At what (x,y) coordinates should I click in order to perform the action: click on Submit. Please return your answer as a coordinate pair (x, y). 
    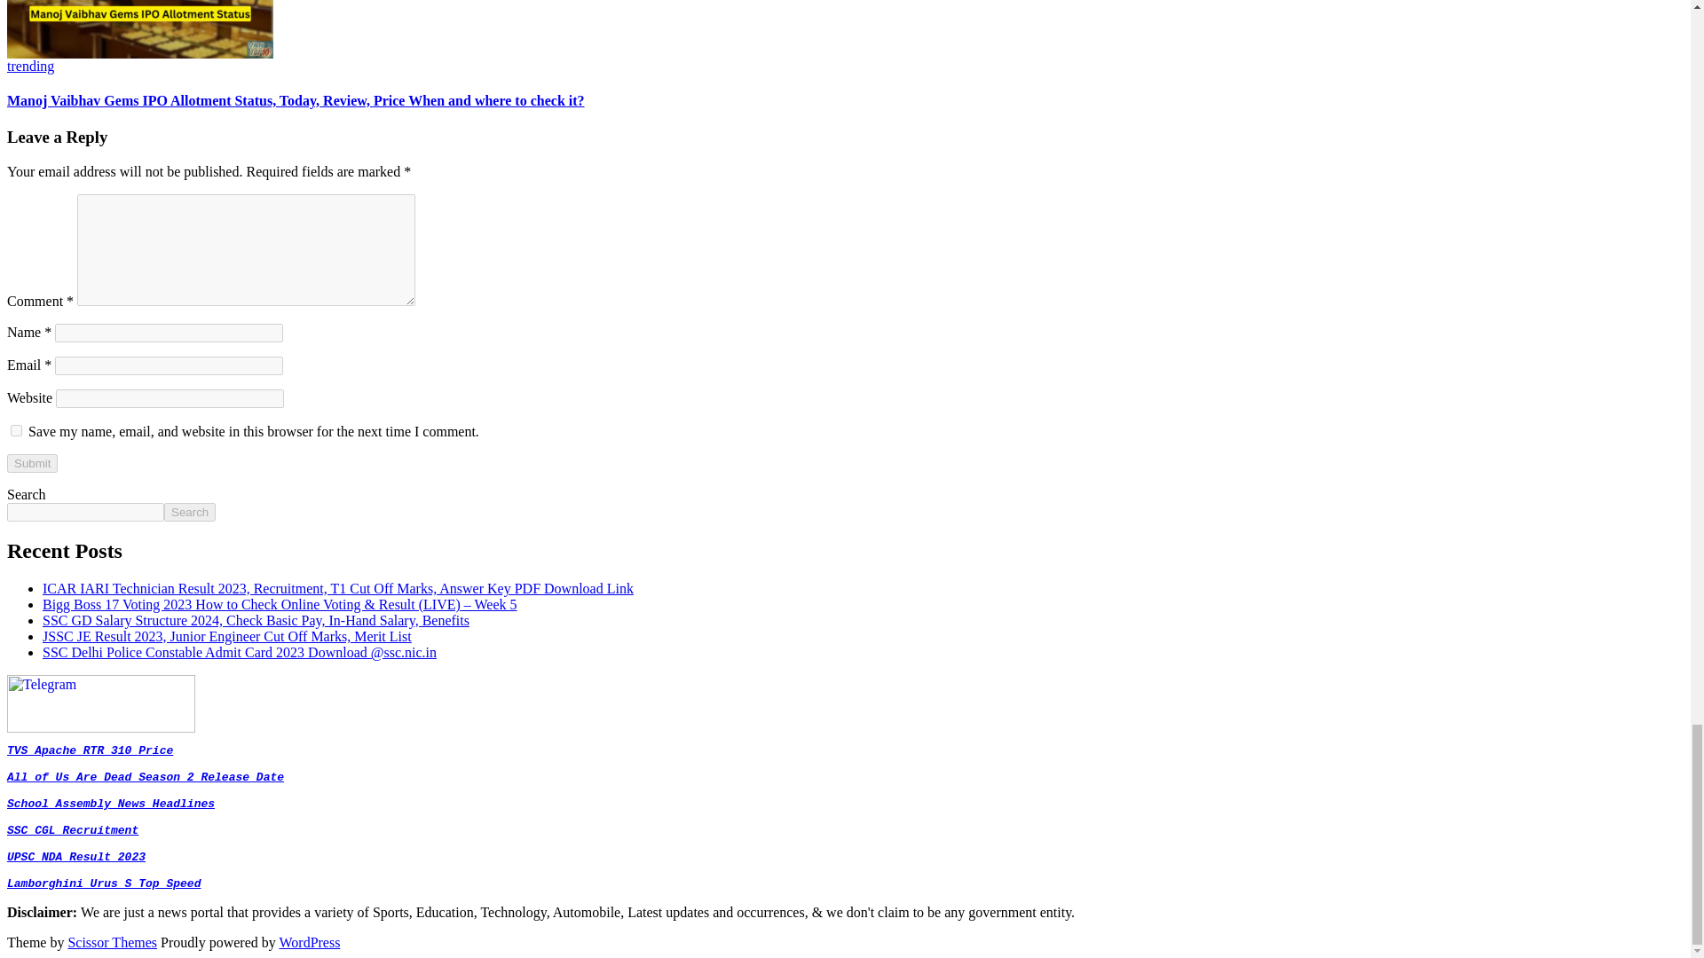
    Looking at the image, I should click on (32, 463).